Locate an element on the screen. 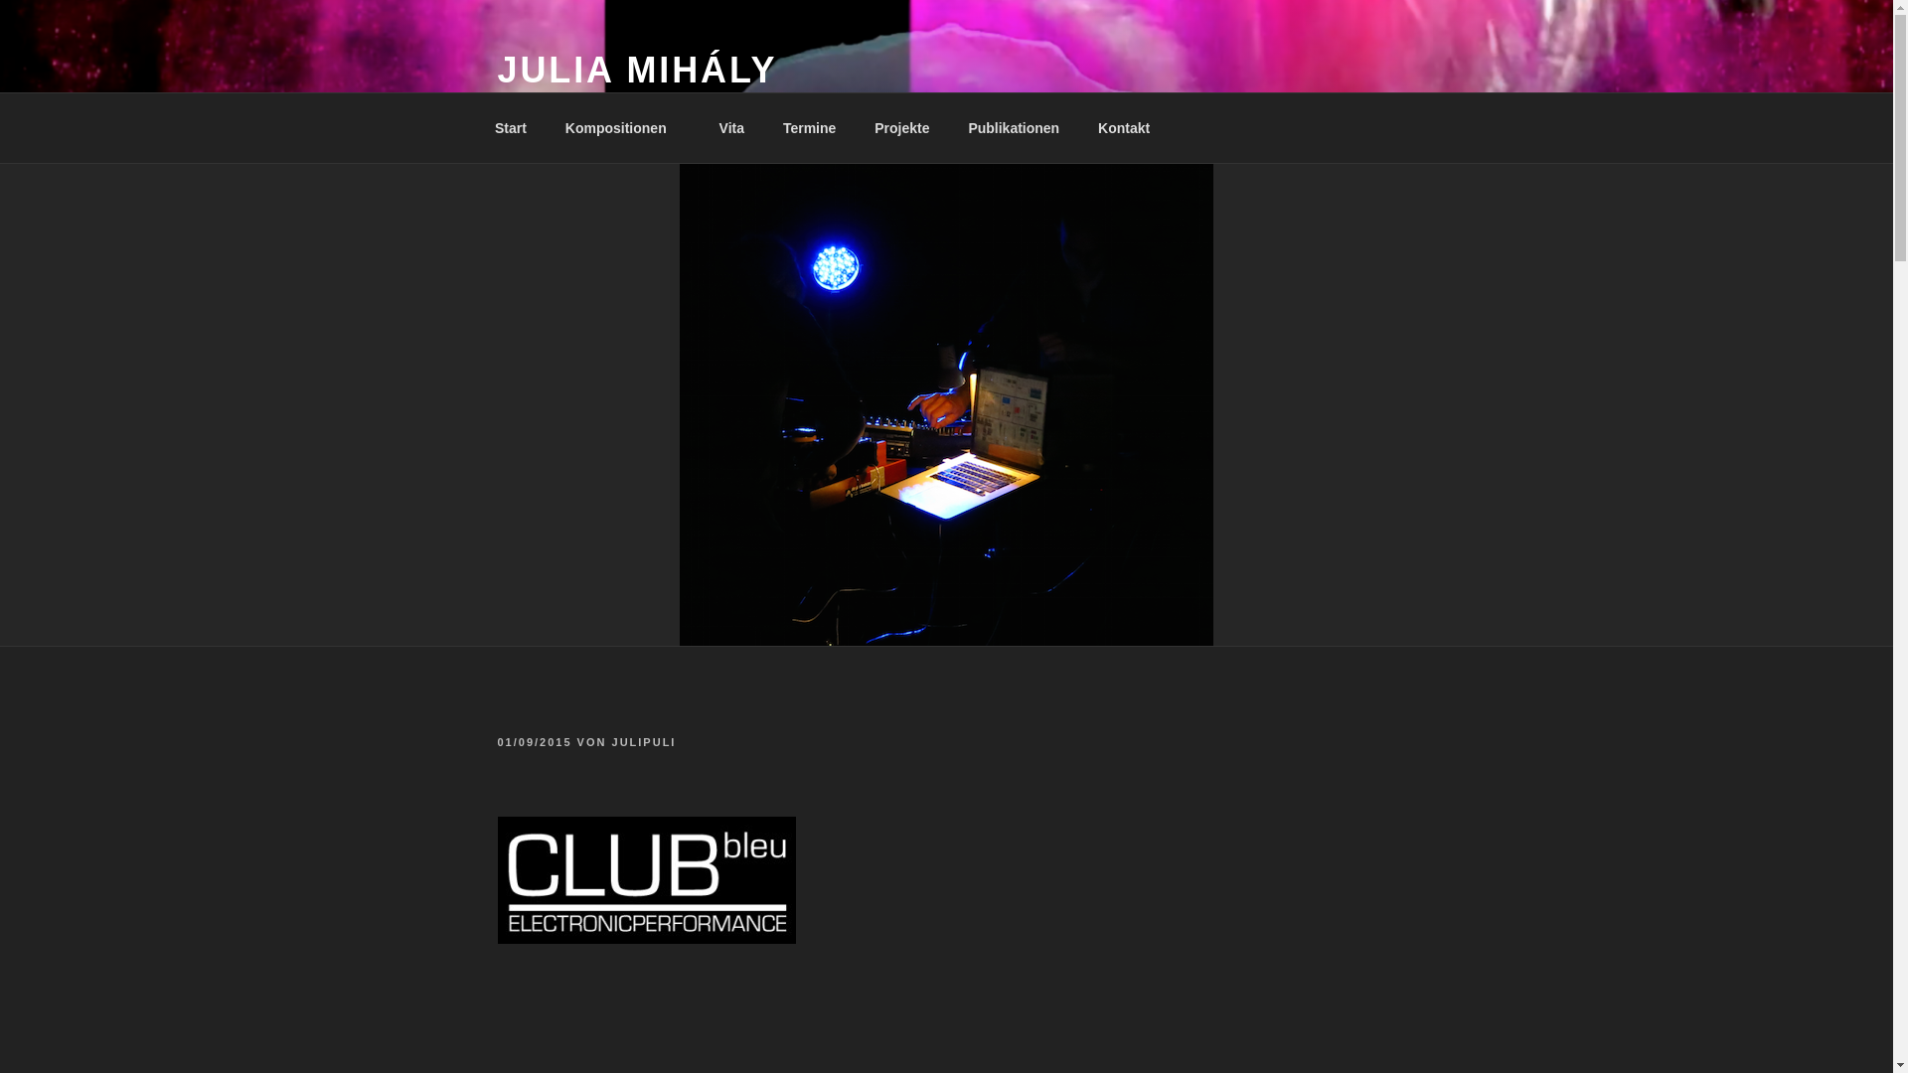  CLUBbleu - Live in Frankfurt - 2014 is located at coordinates (756, 1023).